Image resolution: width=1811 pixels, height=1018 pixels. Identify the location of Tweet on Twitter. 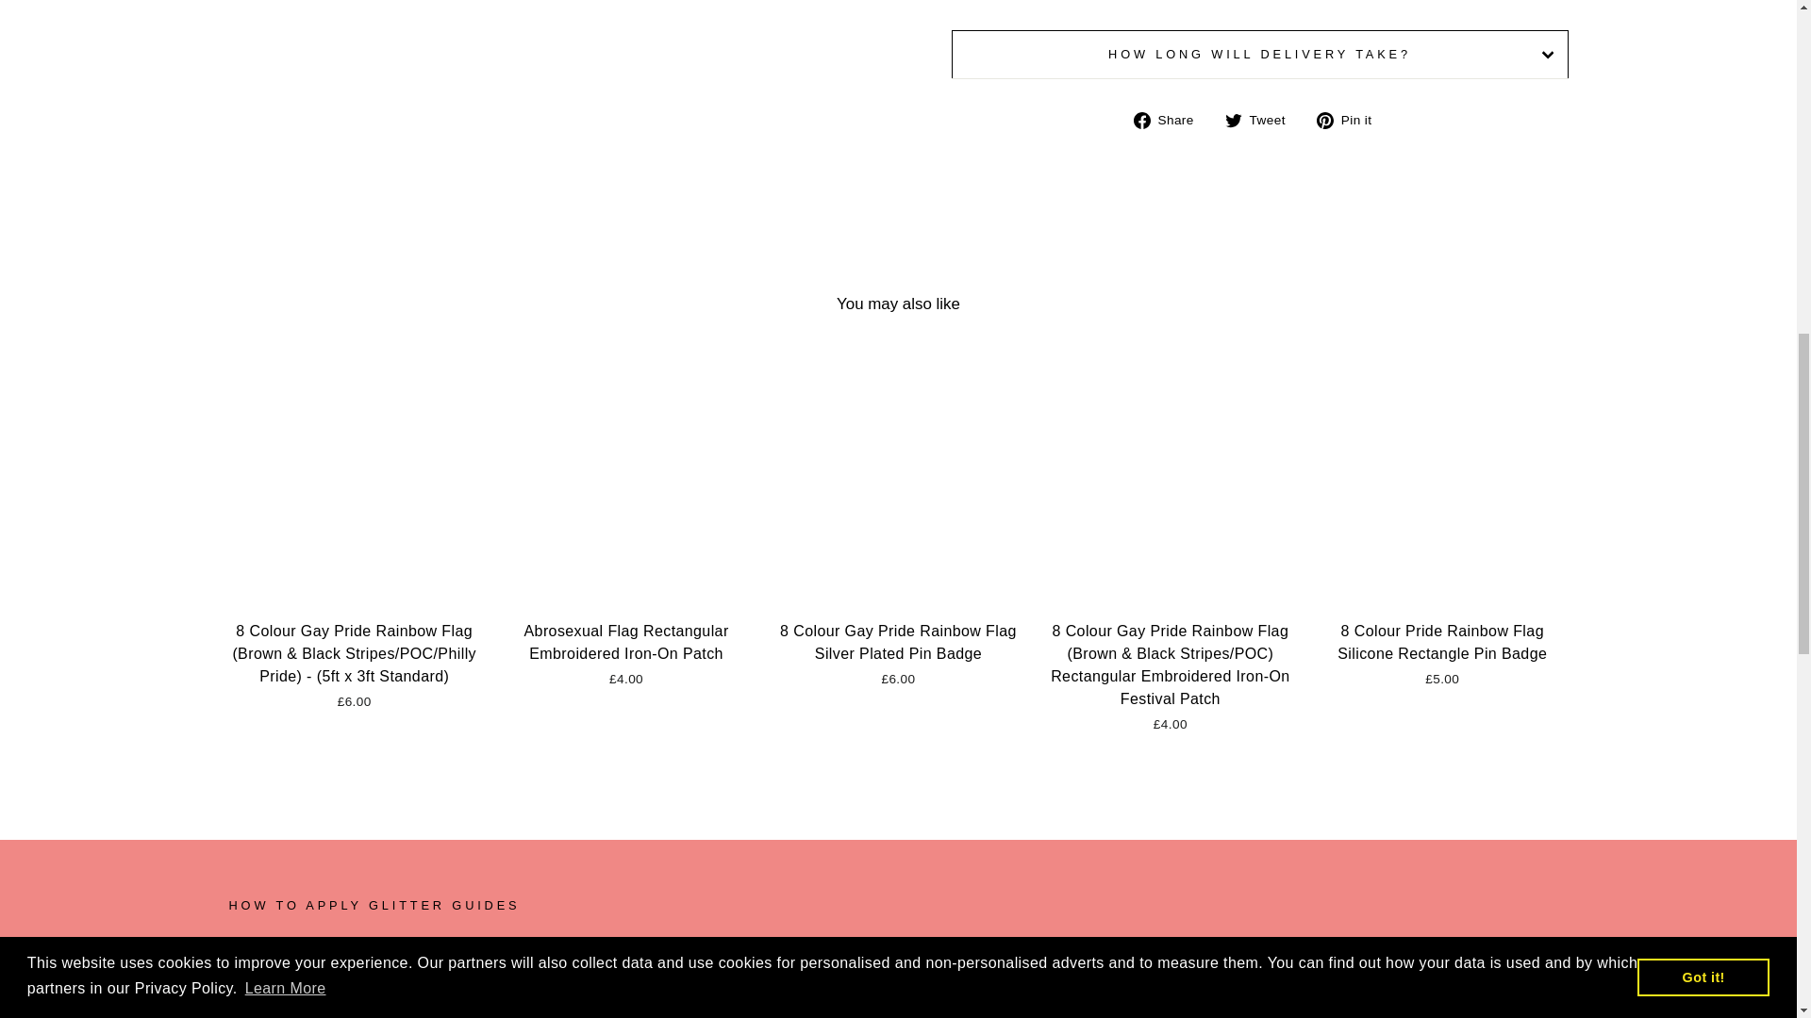
(1262, 120).